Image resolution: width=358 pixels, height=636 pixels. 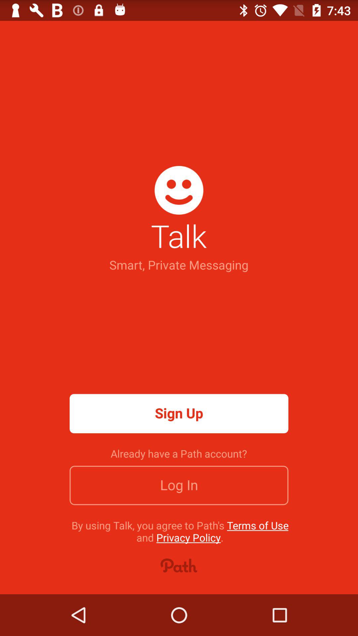 What do you see at coordinates (179, 413) in the screenshot?
I see `turn off the item below the smart, private messaging icon` at bounding box center [179, 413].